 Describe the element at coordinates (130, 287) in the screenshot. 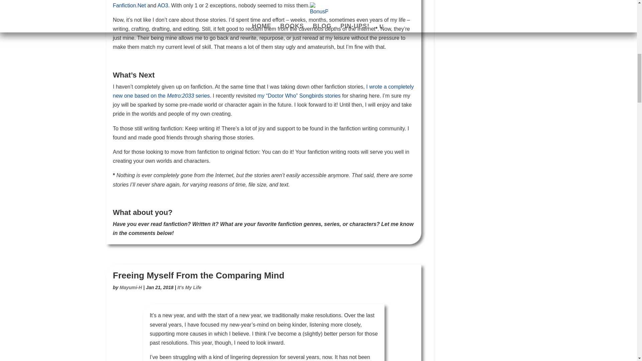

I see `Mayumi-H` at that location.